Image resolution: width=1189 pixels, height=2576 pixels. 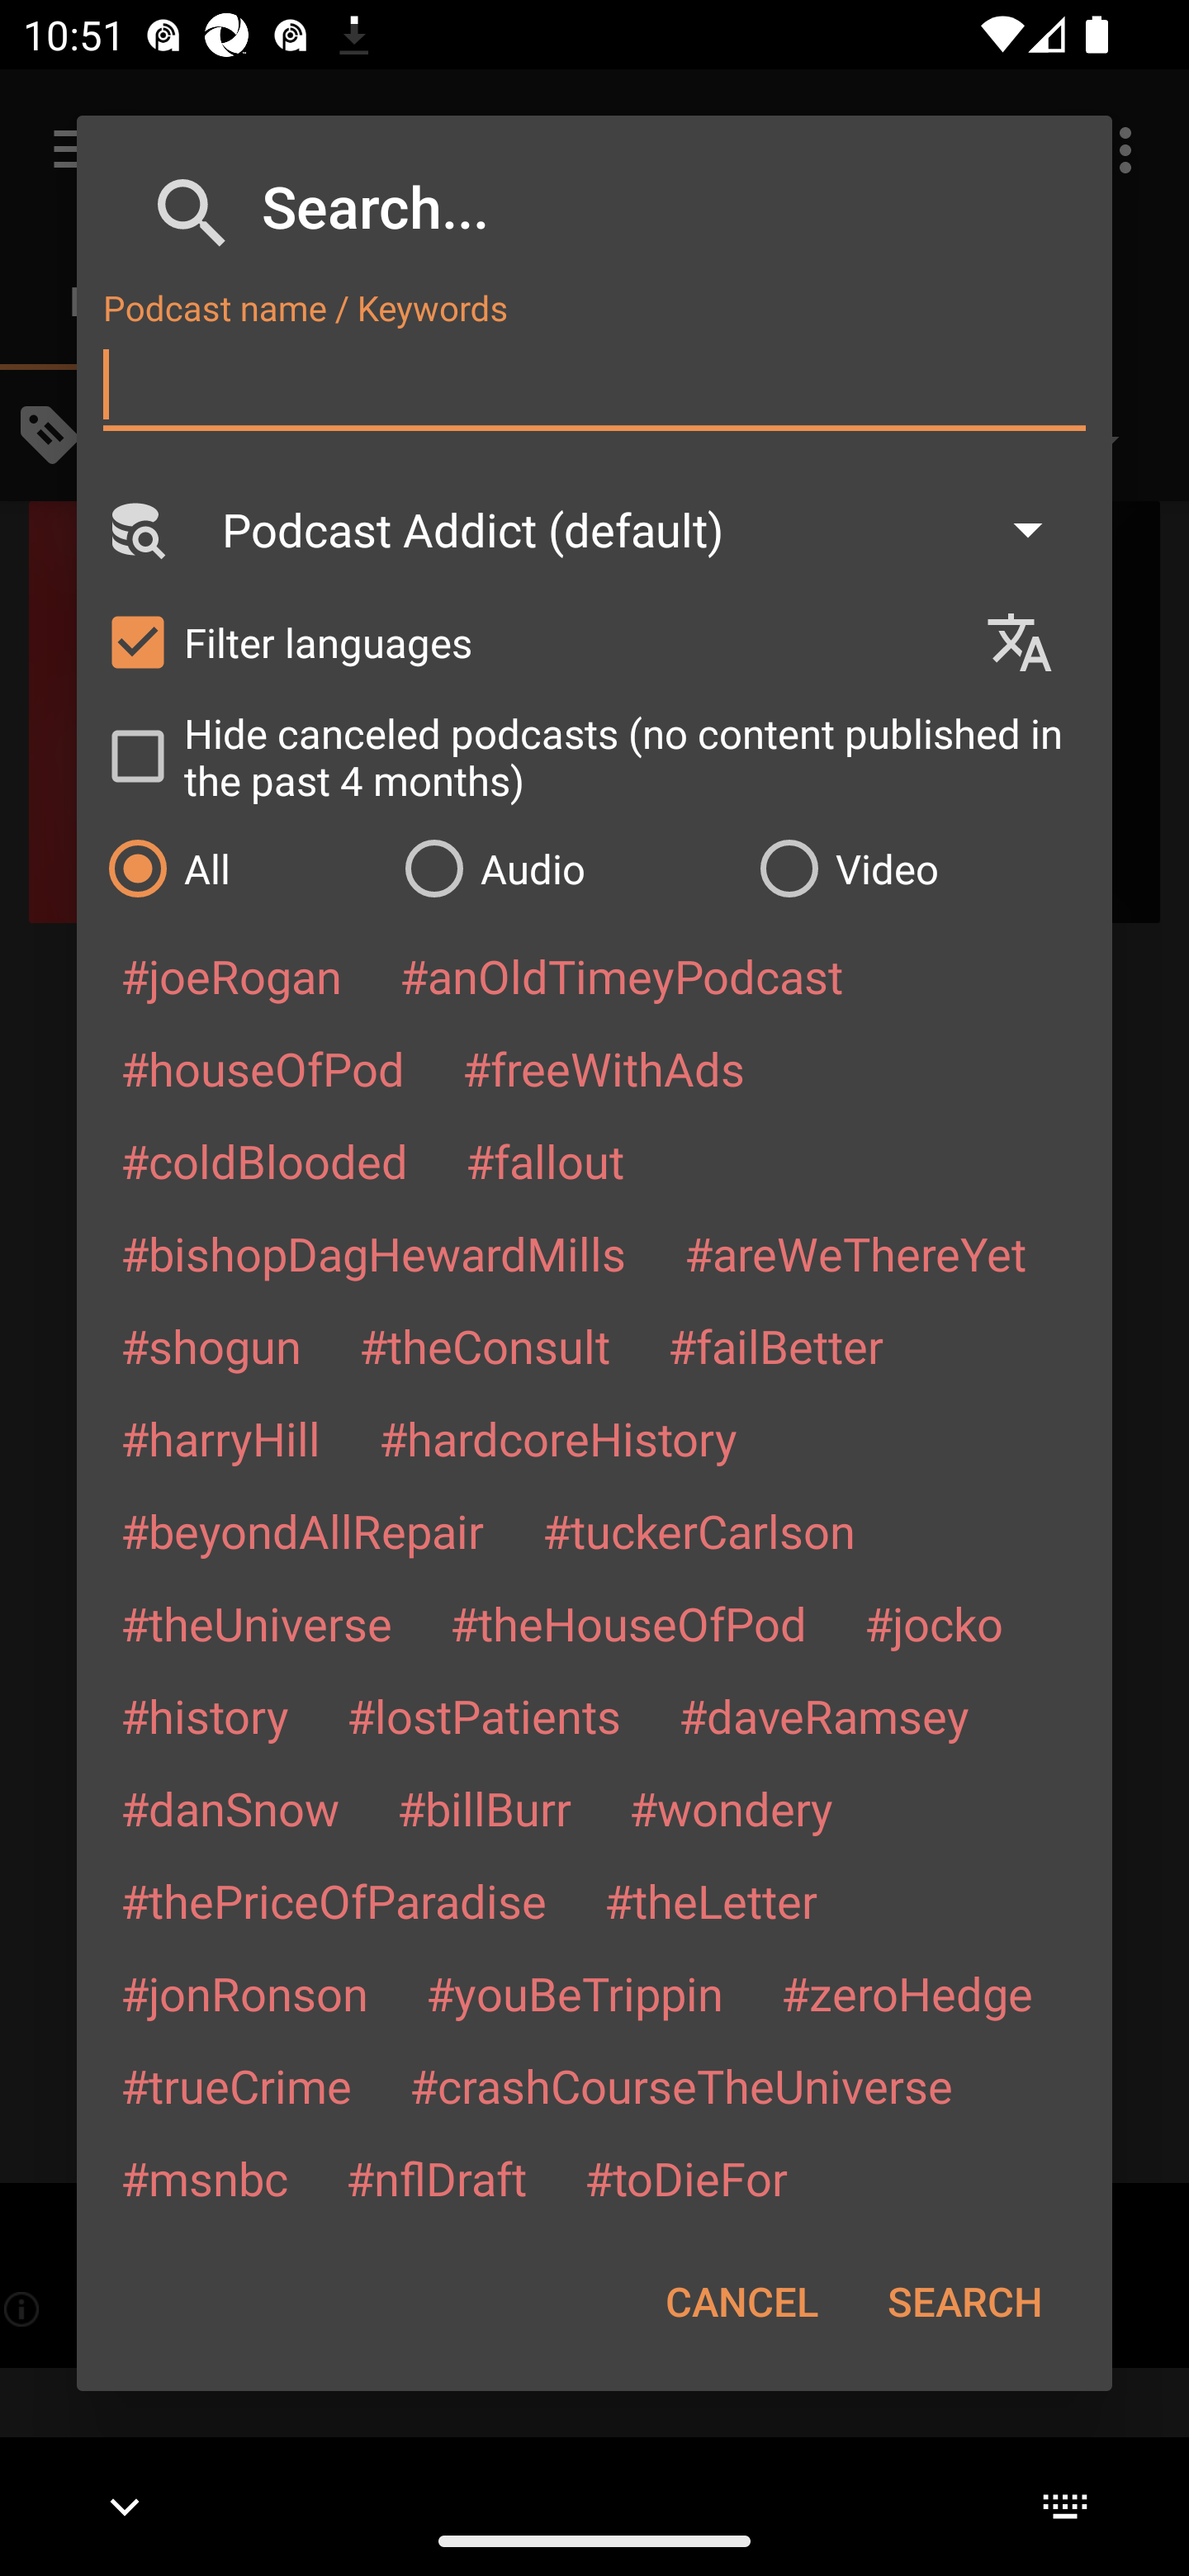 I want to click on #hardcoreHistory, so click(x=558, y=1438).